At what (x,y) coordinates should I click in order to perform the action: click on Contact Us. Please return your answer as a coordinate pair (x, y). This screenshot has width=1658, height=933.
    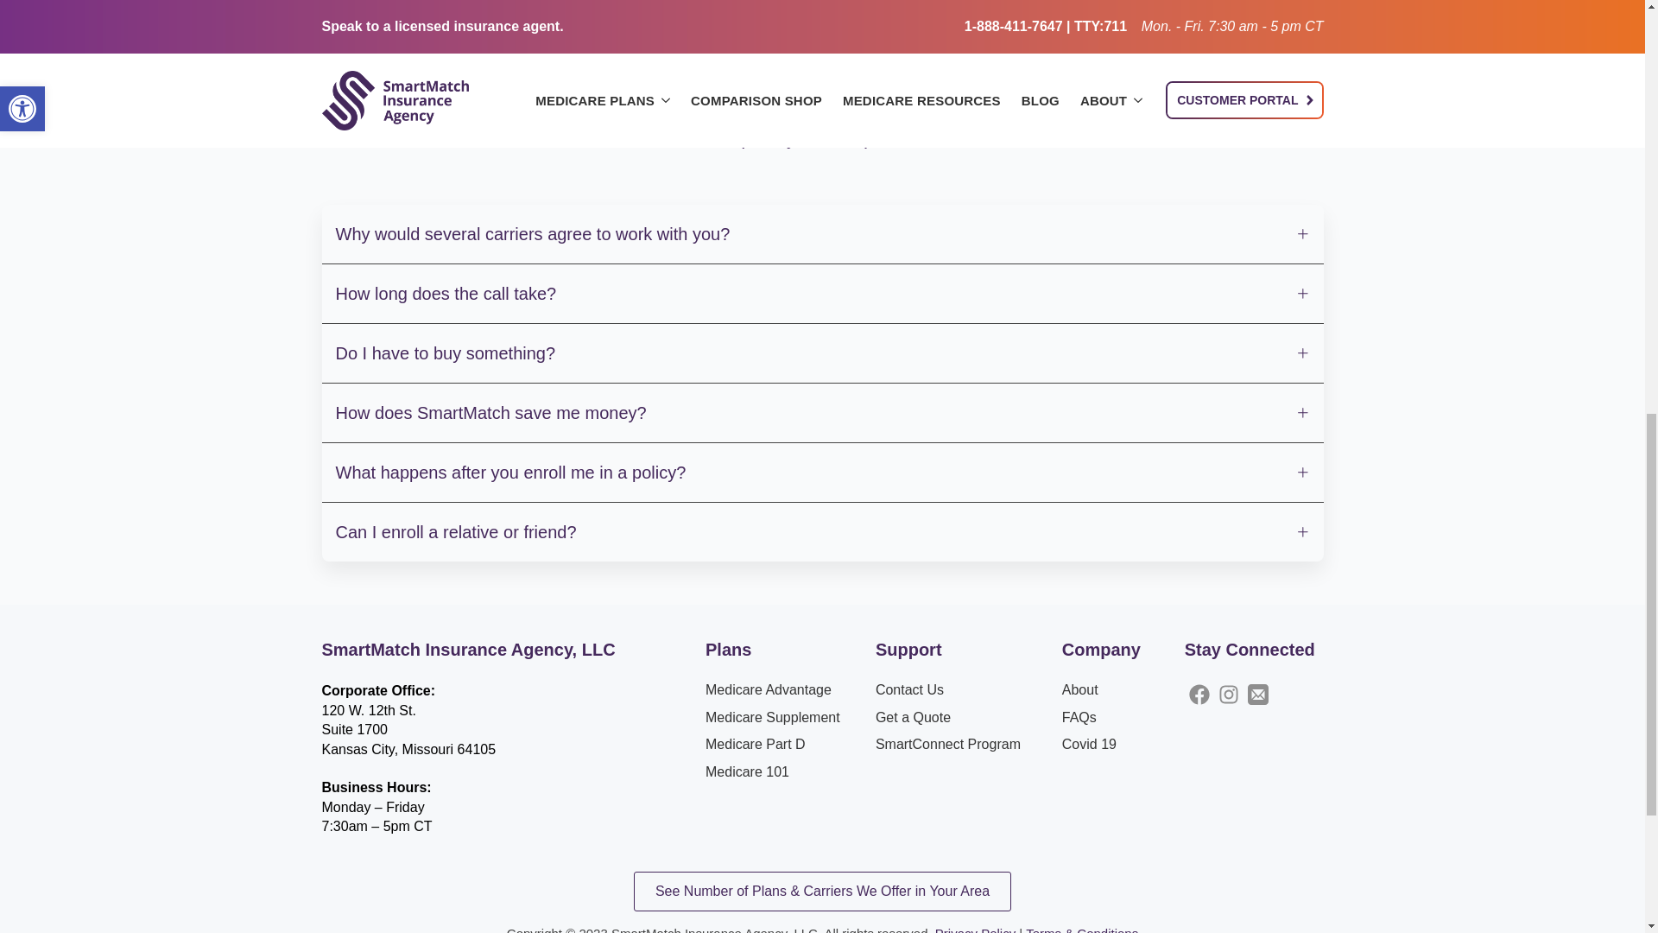
    Looking at the image, I should click on (908, 690).